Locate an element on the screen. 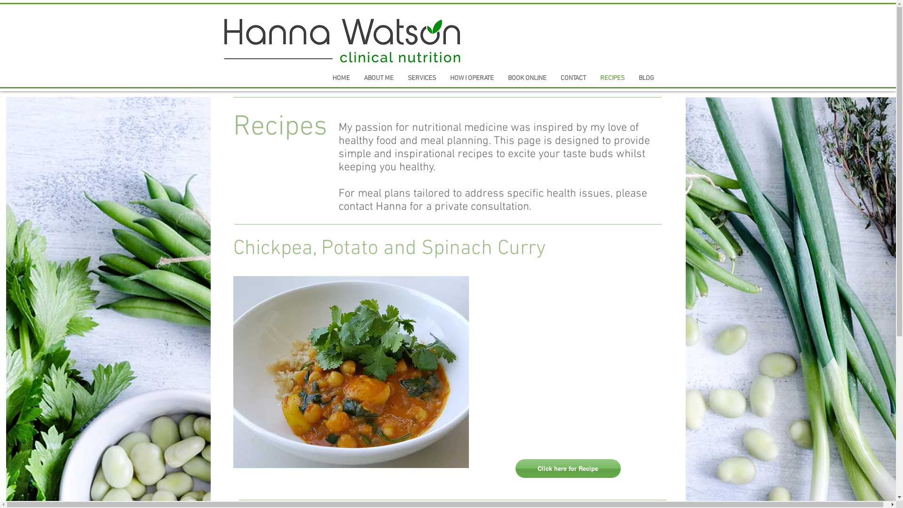  RECIPES is located at coordinates (612, 78).